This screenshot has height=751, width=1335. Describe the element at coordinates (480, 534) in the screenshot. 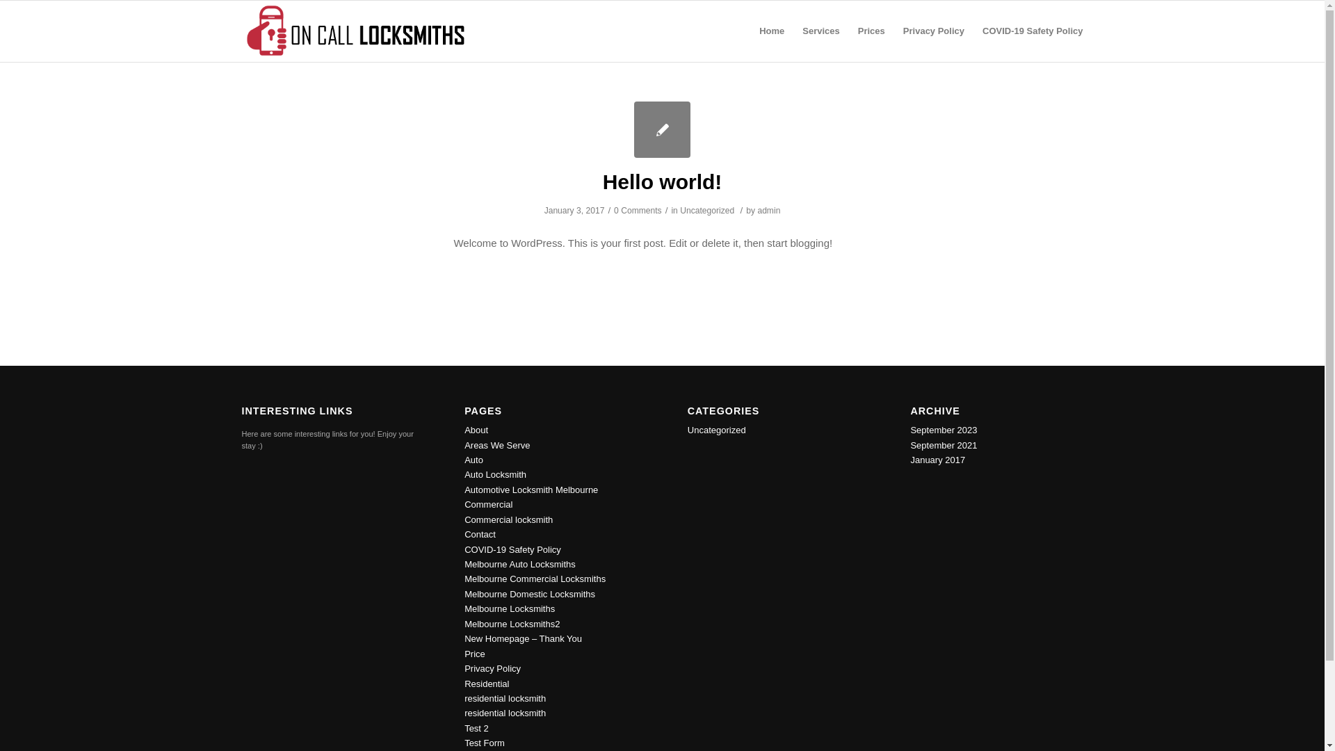

I see `Contact` at that location.